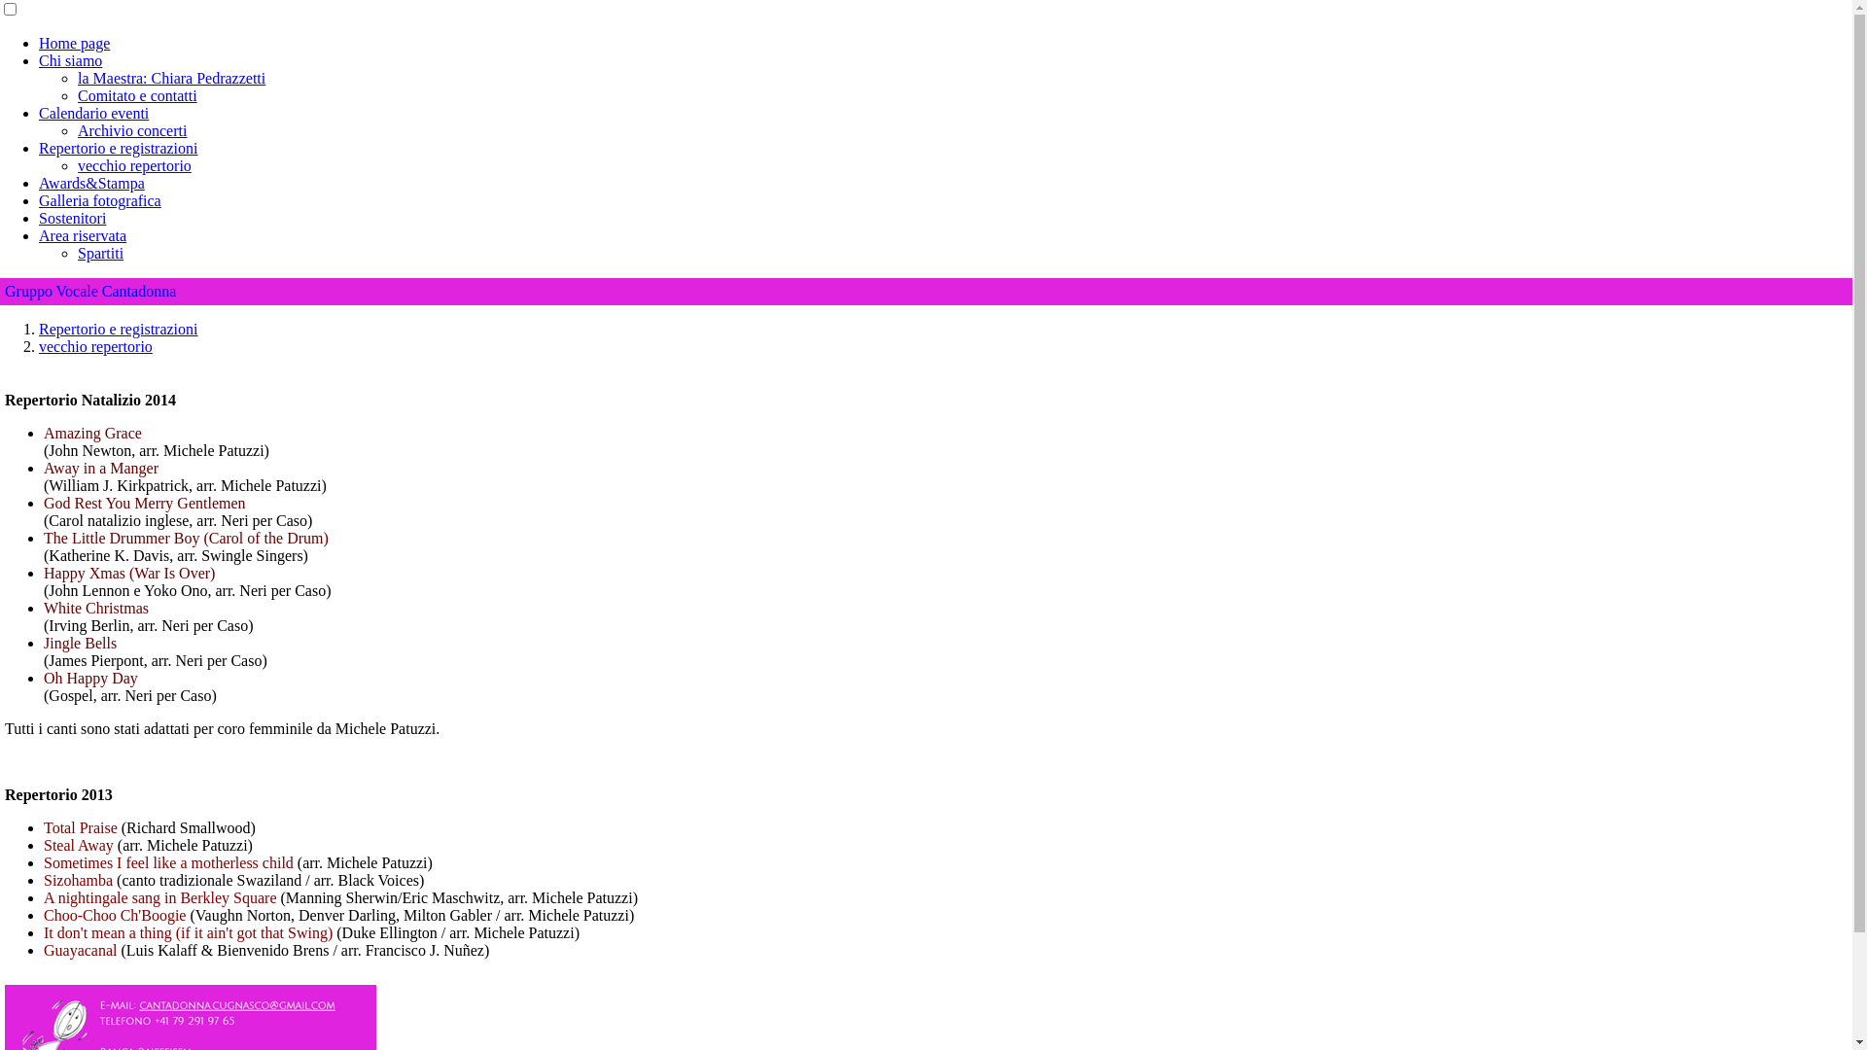  I want to click on Archivio concerti, so click(132, 130).